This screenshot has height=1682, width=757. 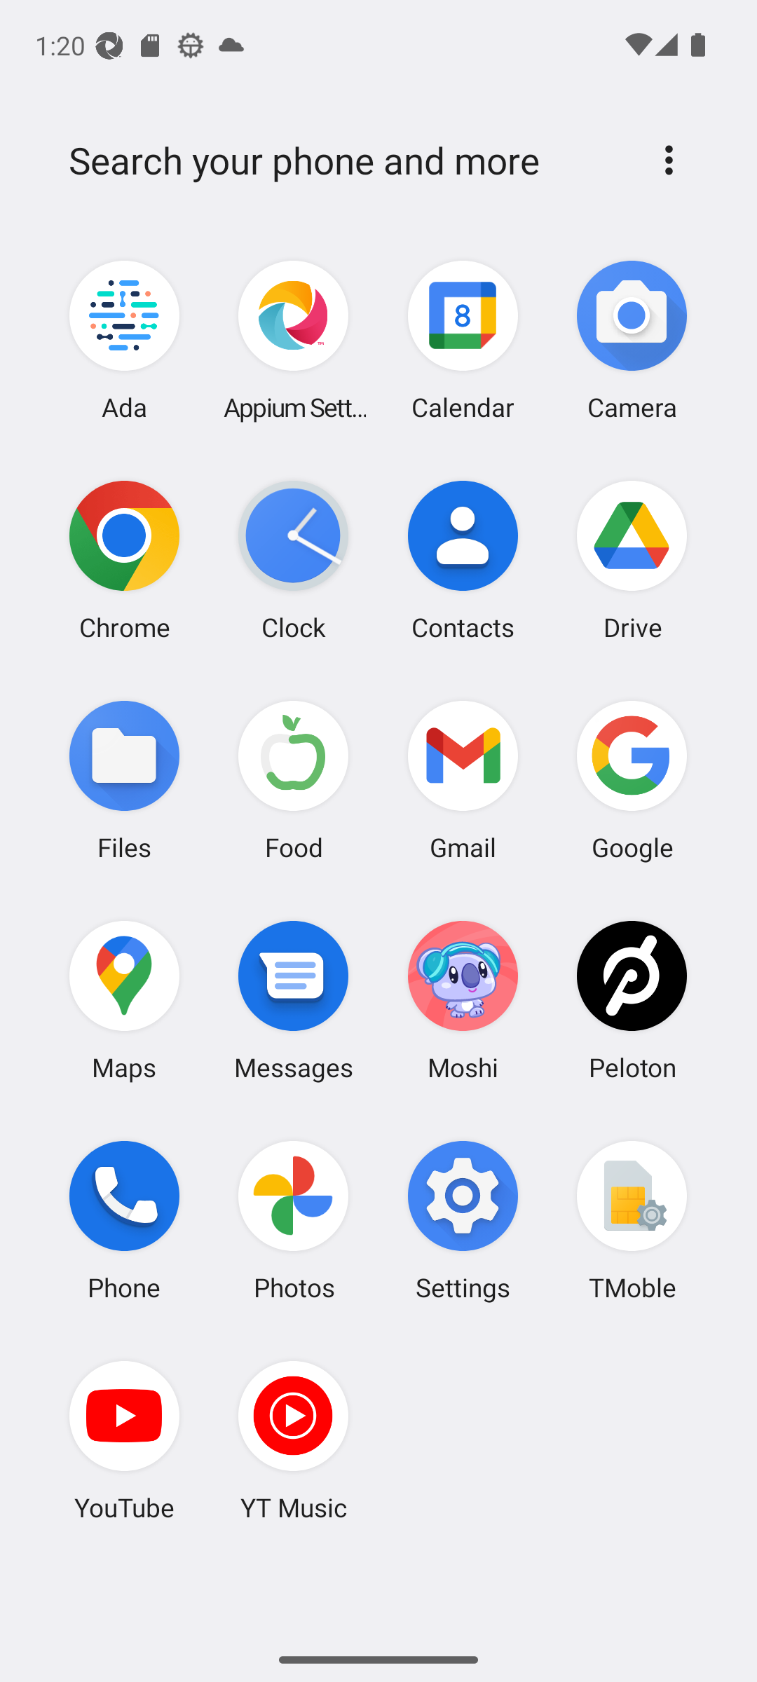 I want to click on Calendar, so click(x=463, y=341).